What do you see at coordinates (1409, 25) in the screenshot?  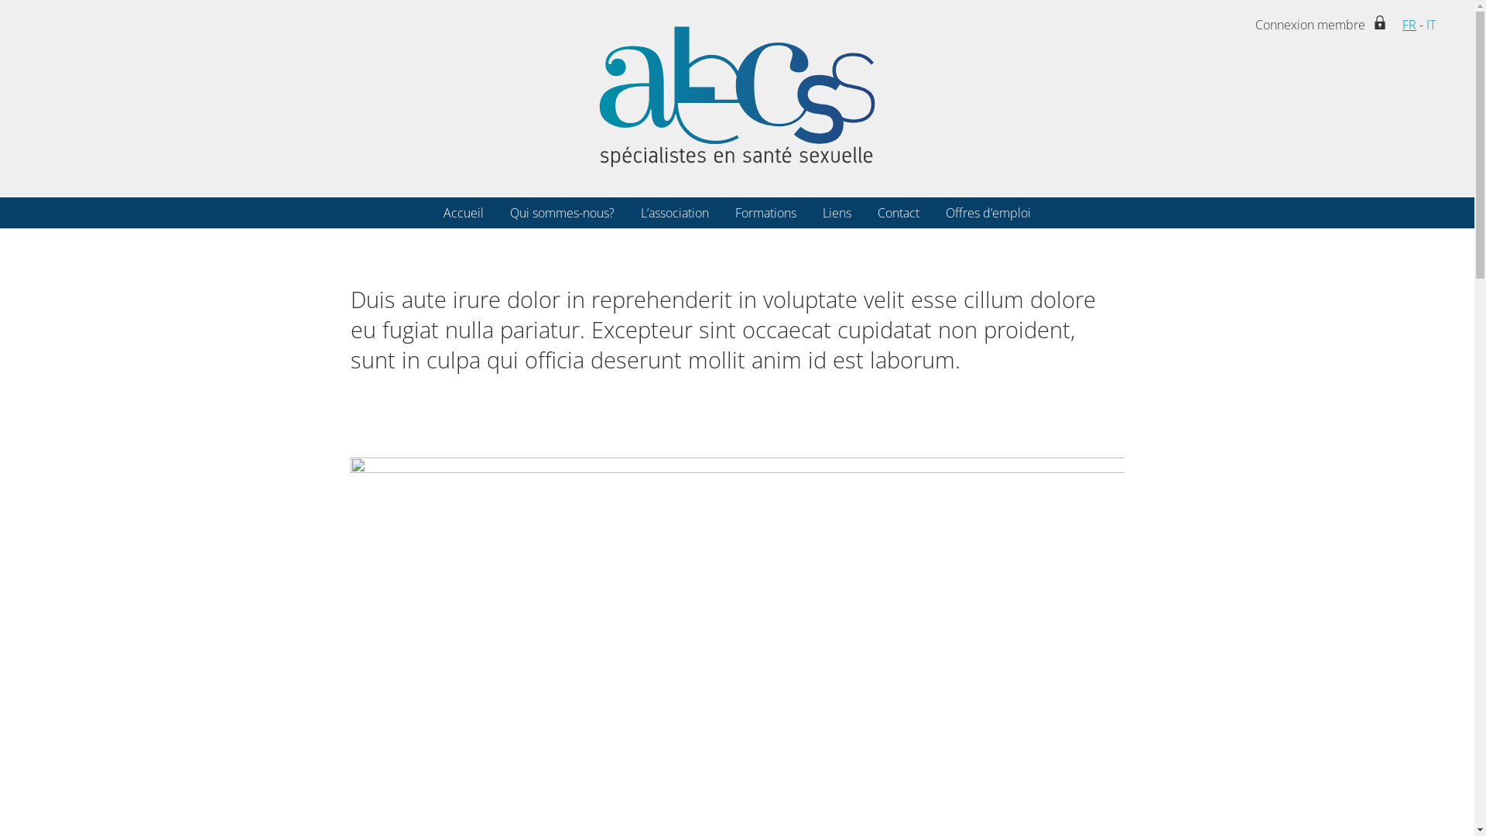 I see `FR` at bounding box center [1409, 25].